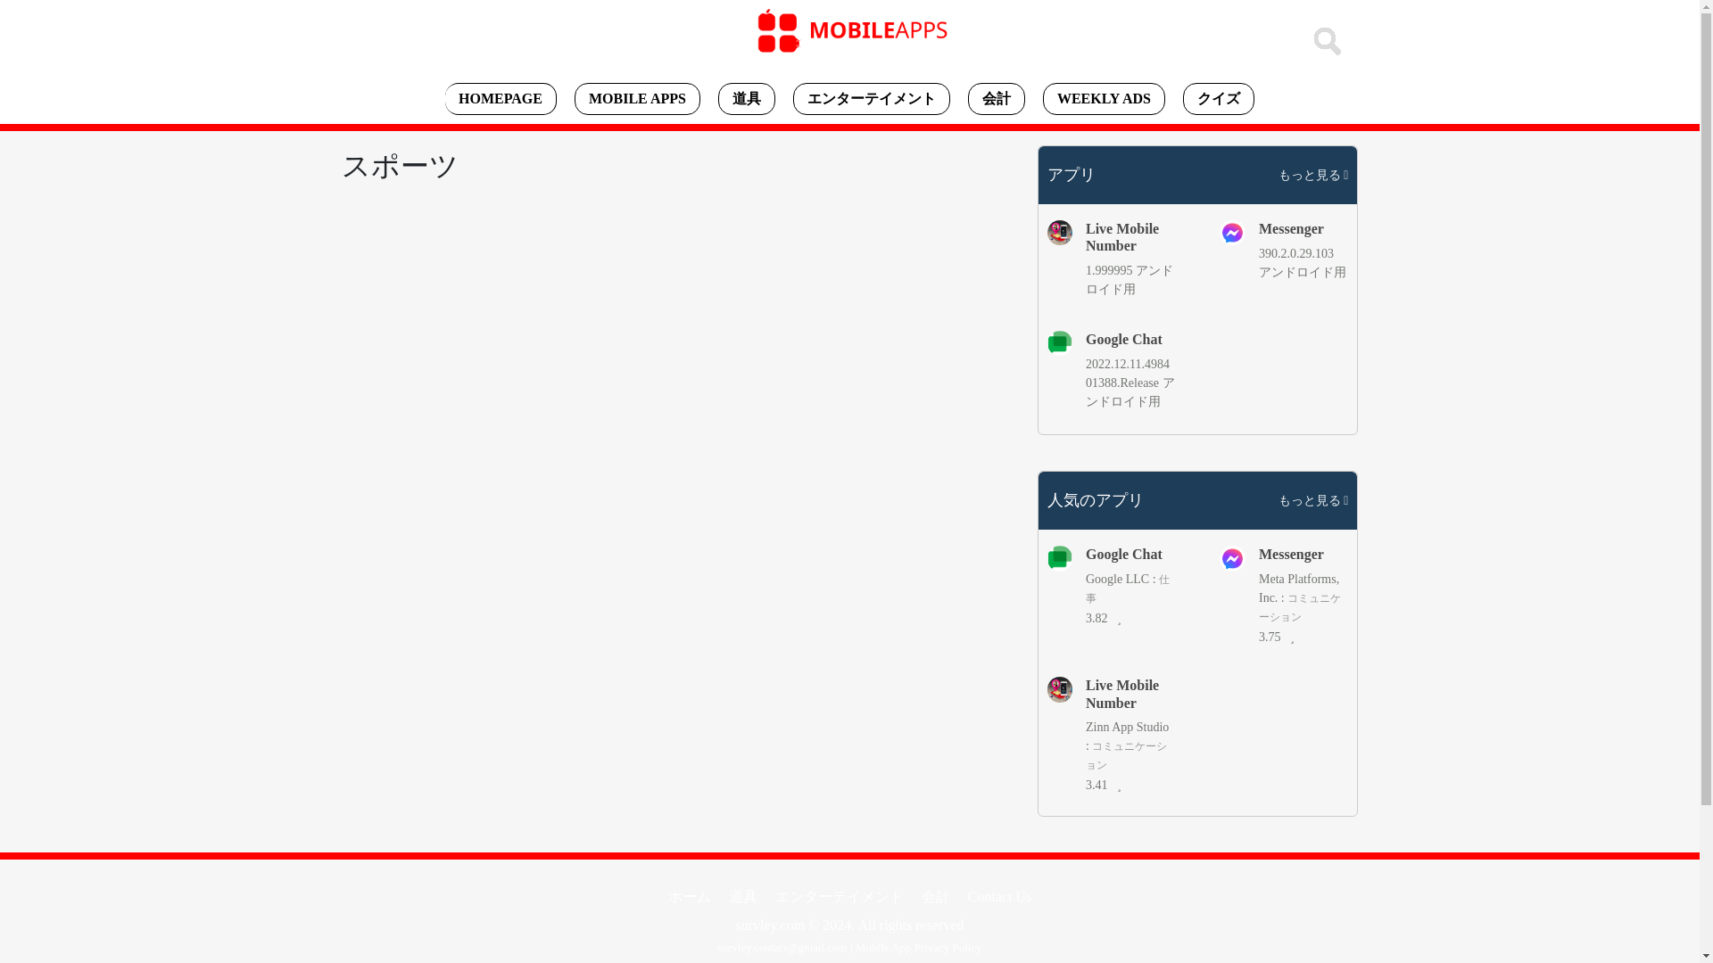  I want to click on WEEKLY ADS, so click(1104, 98).